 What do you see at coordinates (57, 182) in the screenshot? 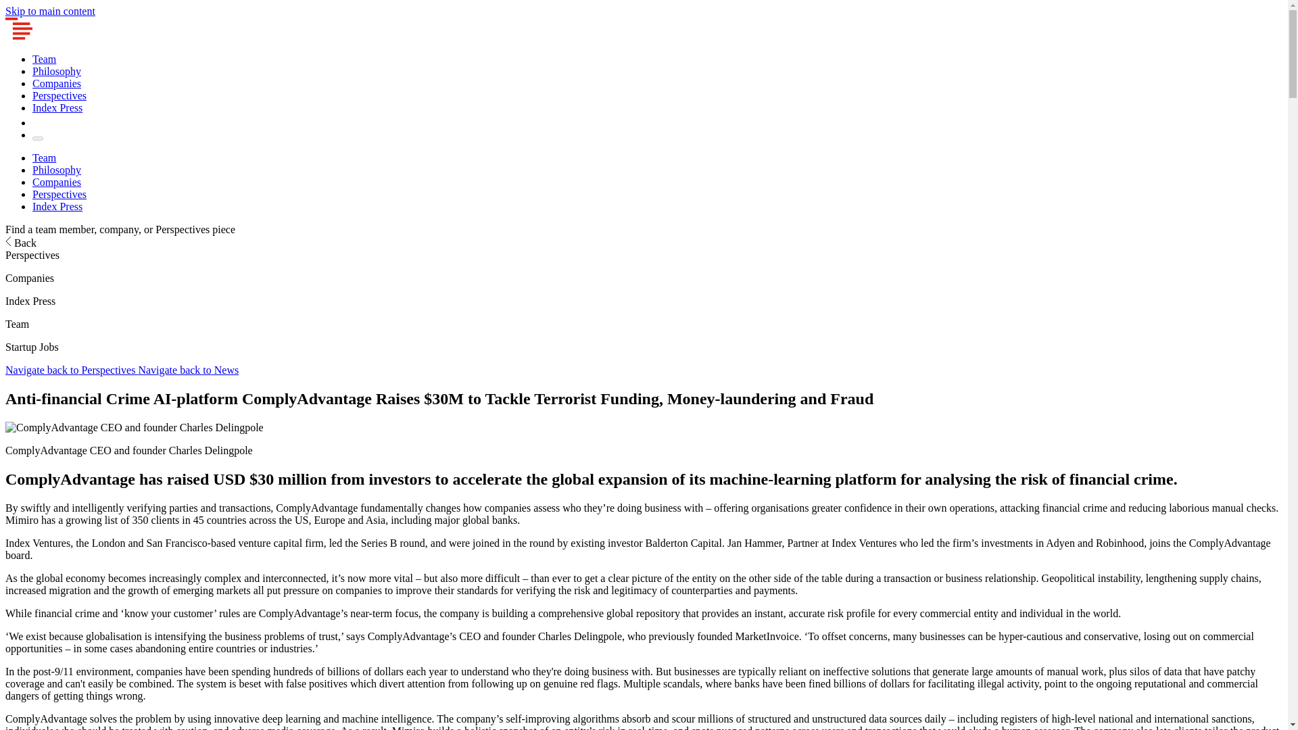
I see `Companies` at bounding box center [57, 182].